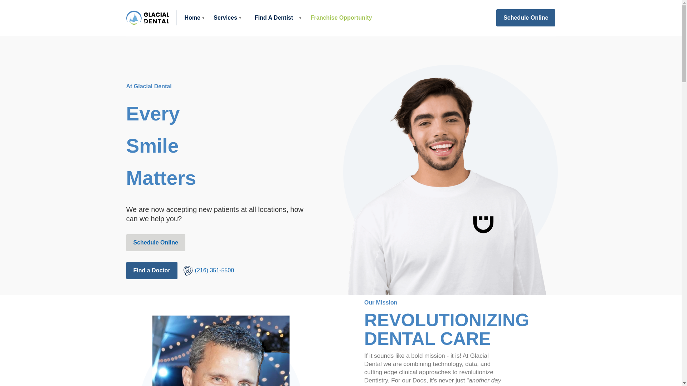 This screenshot has height=386, width=687. What do you see at coordinates (155, 242) in the screenshot?
I see `Schedule Online` at bounding box center [155, 242].